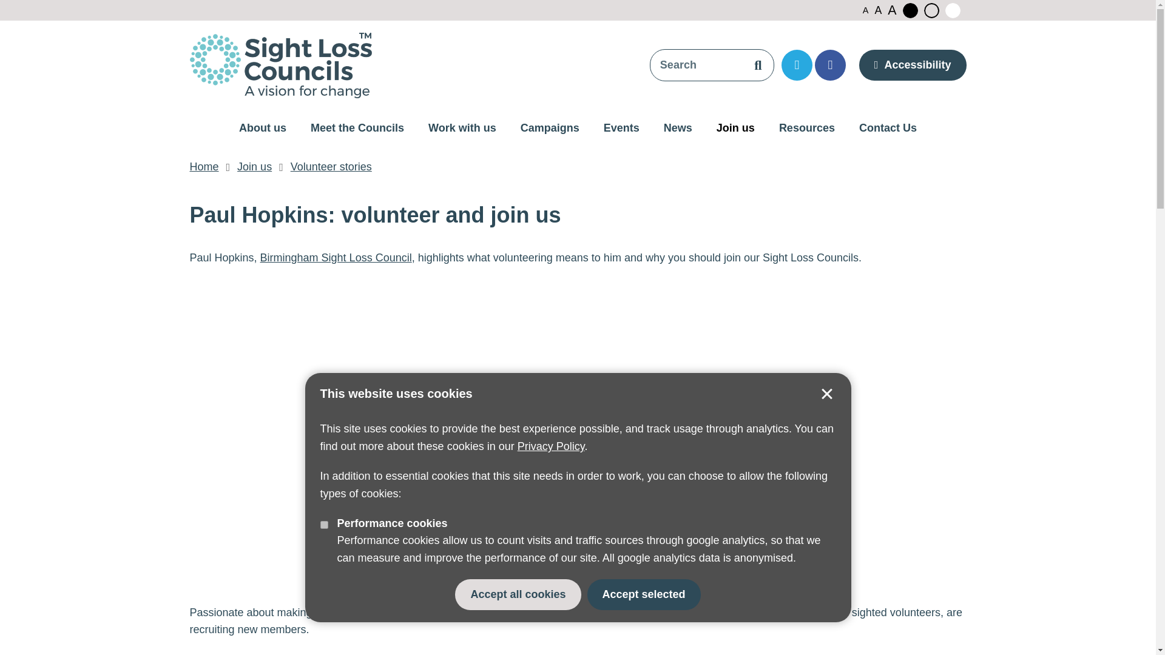 The image size is (1165, 655). Describe the element at coordinates (830, 65) in the screenshot. I see `Find us on Facebook` at that location.